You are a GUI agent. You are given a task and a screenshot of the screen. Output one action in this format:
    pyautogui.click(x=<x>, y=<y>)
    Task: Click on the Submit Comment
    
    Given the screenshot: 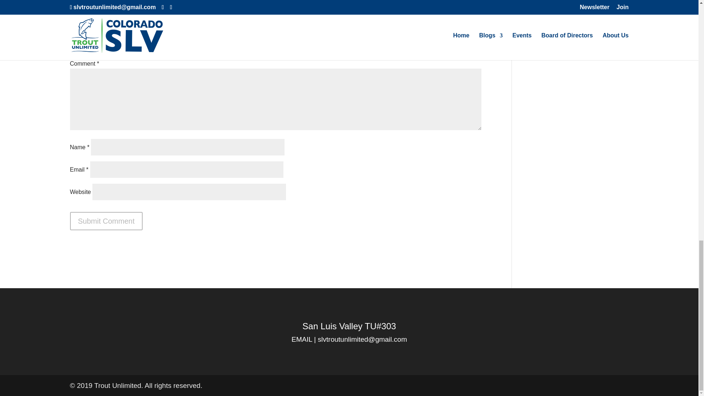 What is the action you would take?
    pyautogui.click(x=106, y=221)
    